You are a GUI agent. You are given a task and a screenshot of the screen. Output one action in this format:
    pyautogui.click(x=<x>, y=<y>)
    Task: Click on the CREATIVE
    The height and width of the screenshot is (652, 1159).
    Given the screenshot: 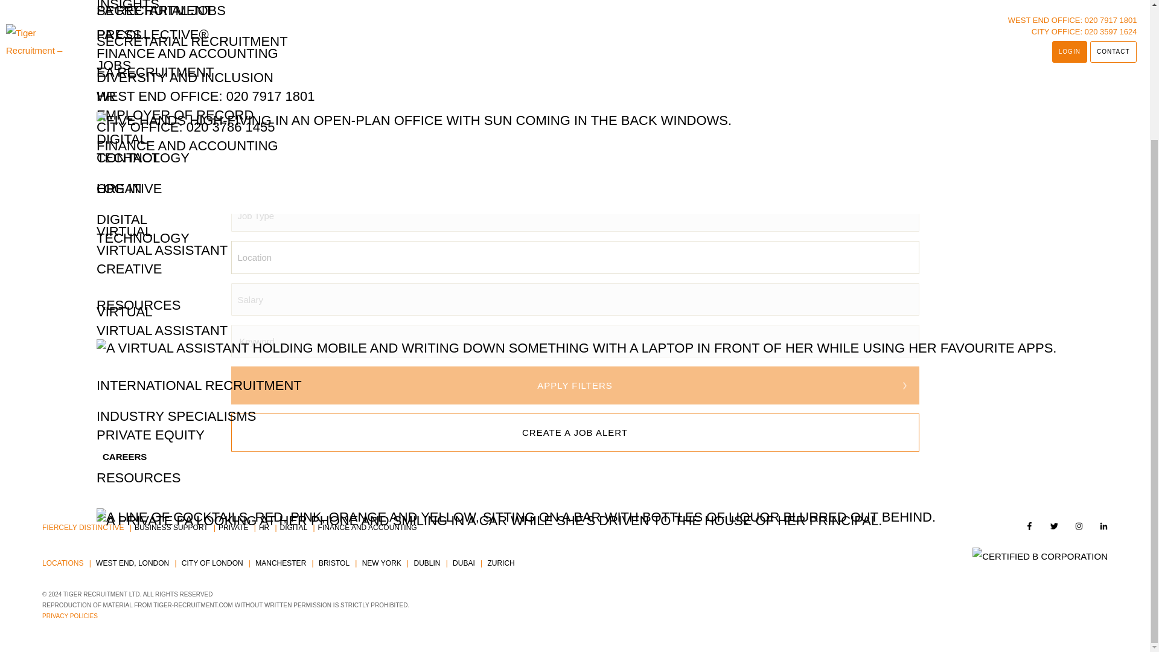 What is the action you would take?
    pyautogui.click(x=129, y=18)
    